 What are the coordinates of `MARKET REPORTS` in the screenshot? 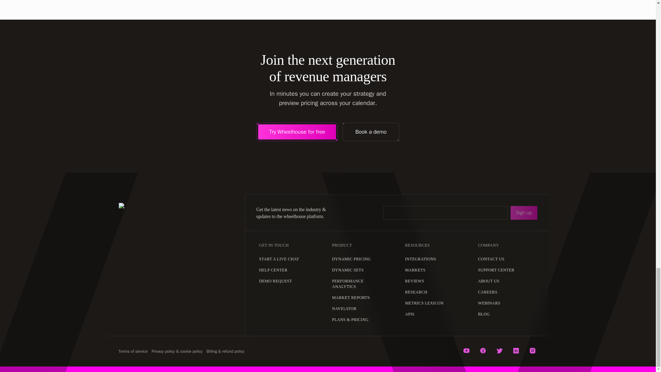 It's located at (351, 297).